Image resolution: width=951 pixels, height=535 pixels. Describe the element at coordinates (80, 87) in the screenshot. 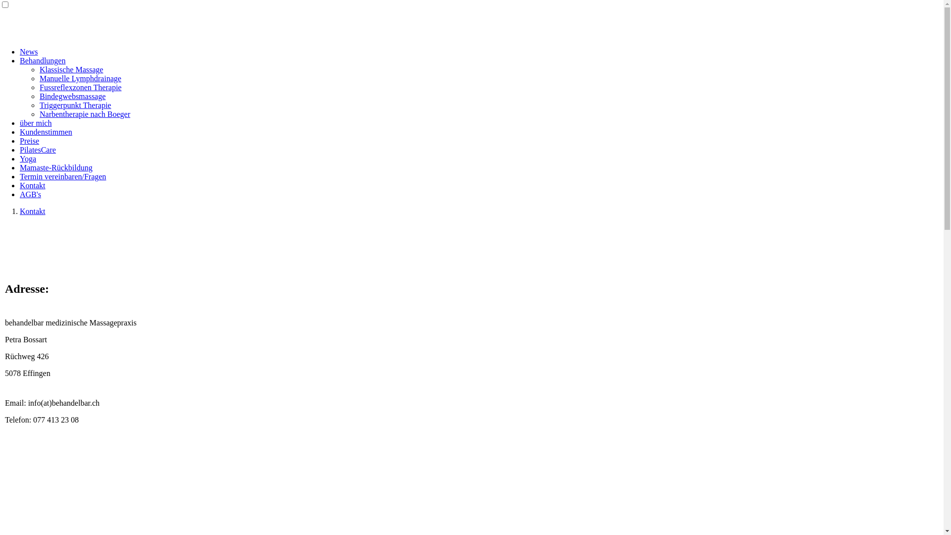

I see `Fussreflexzonen Therapie` at that location.